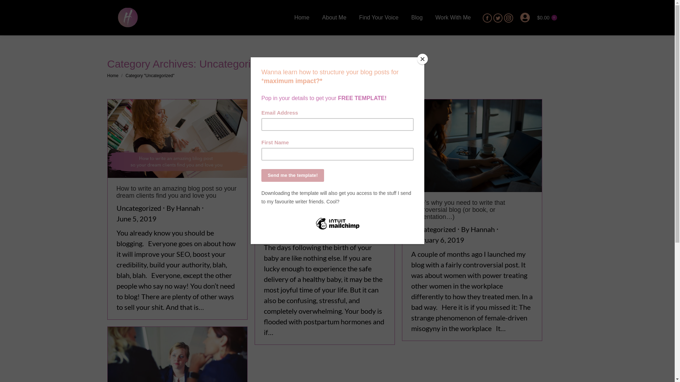  I want to click on Uncategorized, so click(138, 208).